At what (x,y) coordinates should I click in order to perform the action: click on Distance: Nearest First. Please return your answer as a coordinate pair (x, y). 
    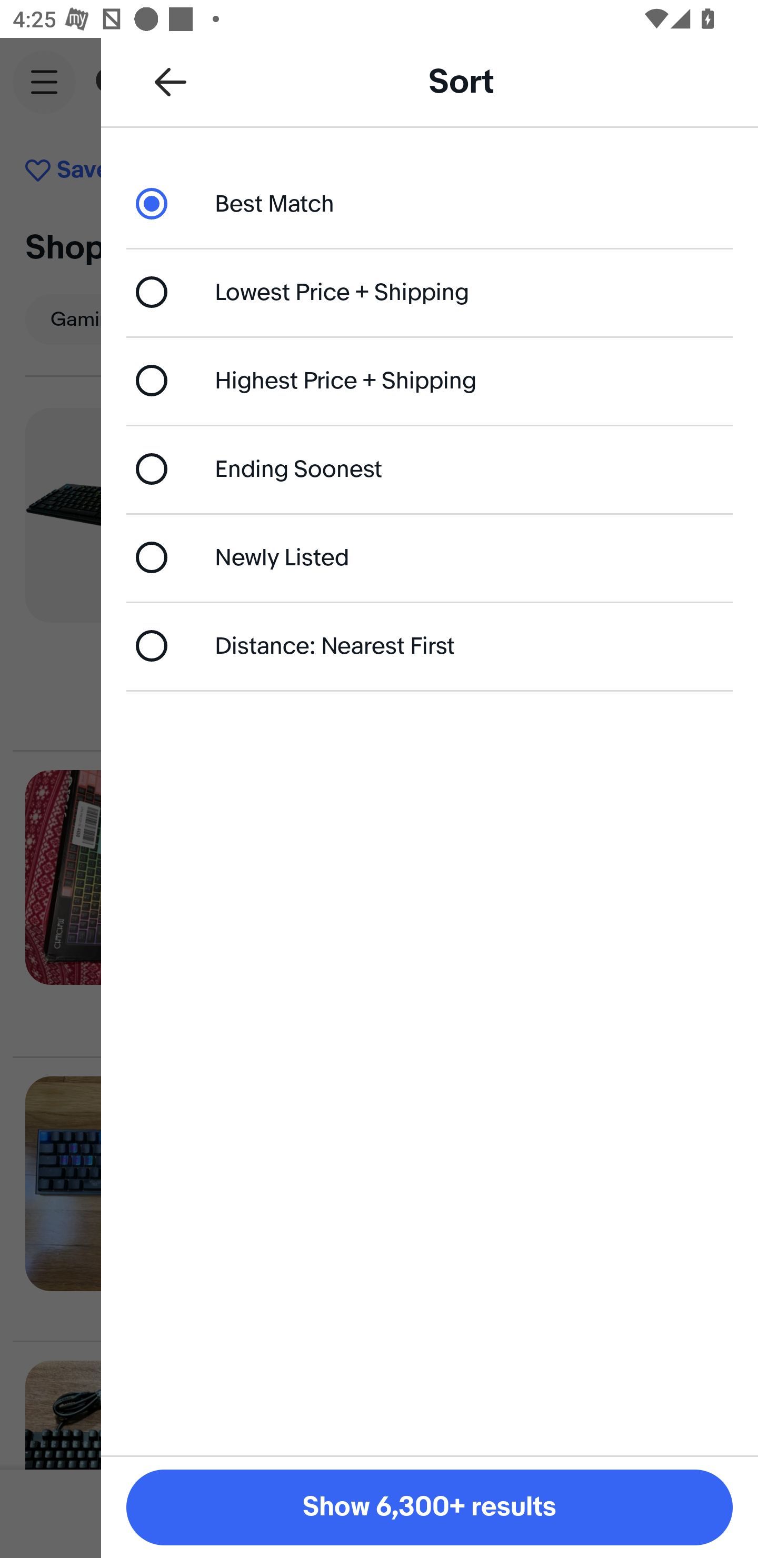
    Looking at the image, I should click on (430, 645).